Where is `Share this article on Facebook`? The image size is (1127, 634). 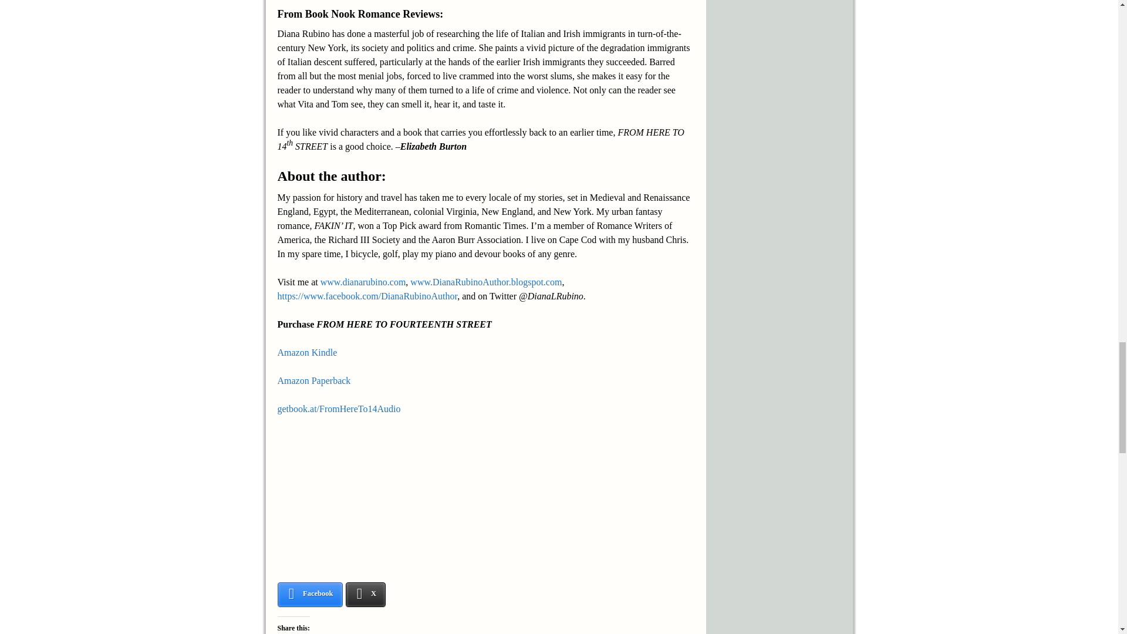
Share this article on Facebook is located at coordinates (310, 594).